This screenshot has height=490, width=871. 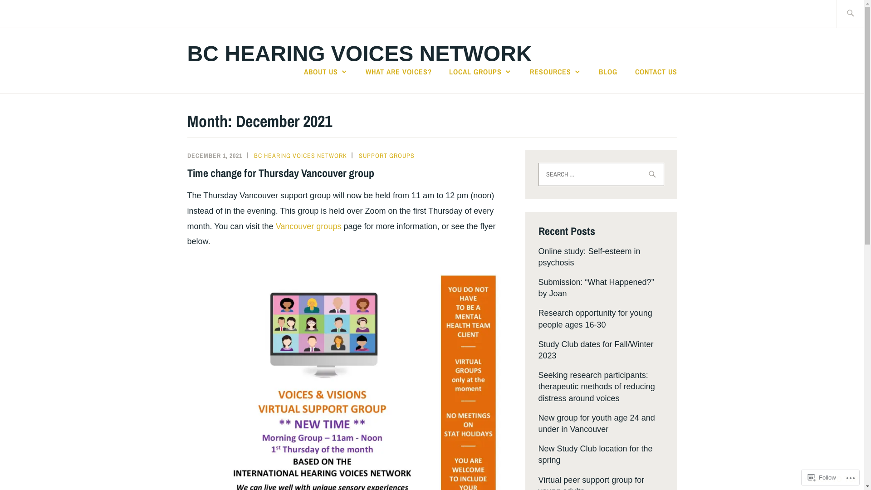 What do you see at coordinates (308, 226) in the screenshot?
I see `Vancouver groups` at bounding box center [308, 226].